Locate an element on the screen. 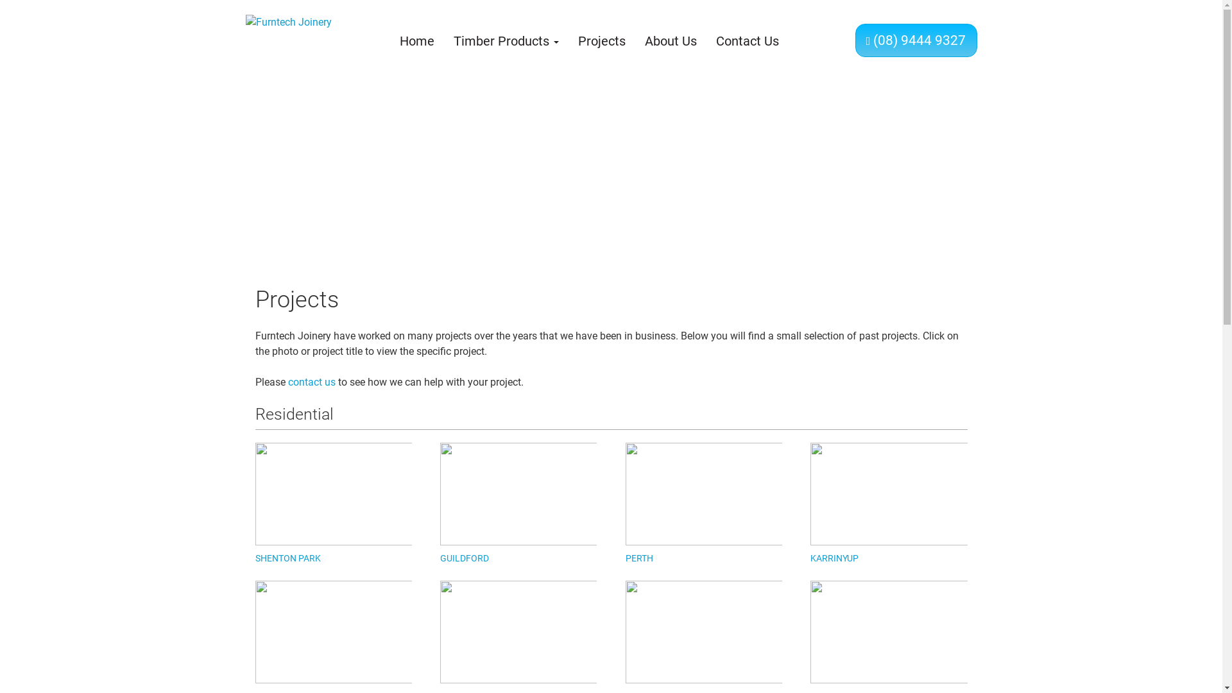 Image resolution: width=1232 pixels, height=693 pixels. Contact Us is located at coordinates (747, 41).